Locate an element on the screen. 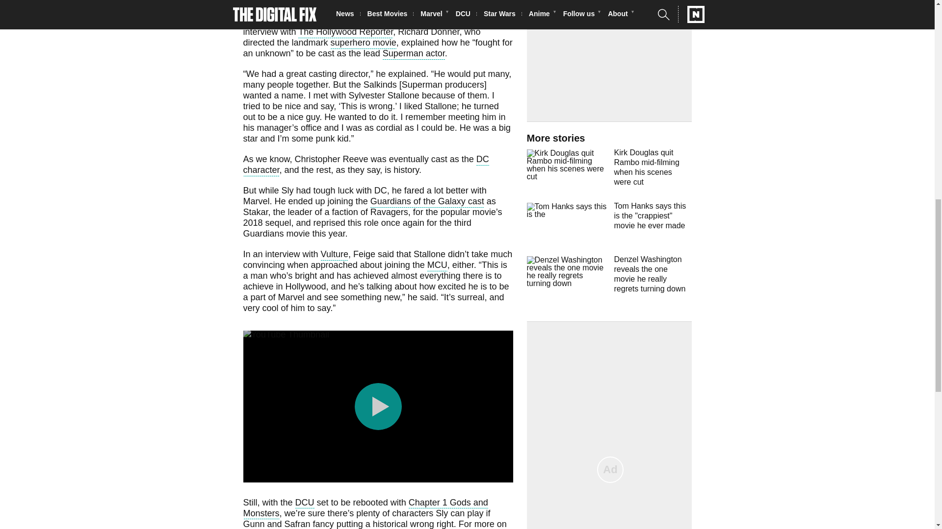 This screenshot has height=529, width=942. superhero movie is located at coordinates (363, 43).